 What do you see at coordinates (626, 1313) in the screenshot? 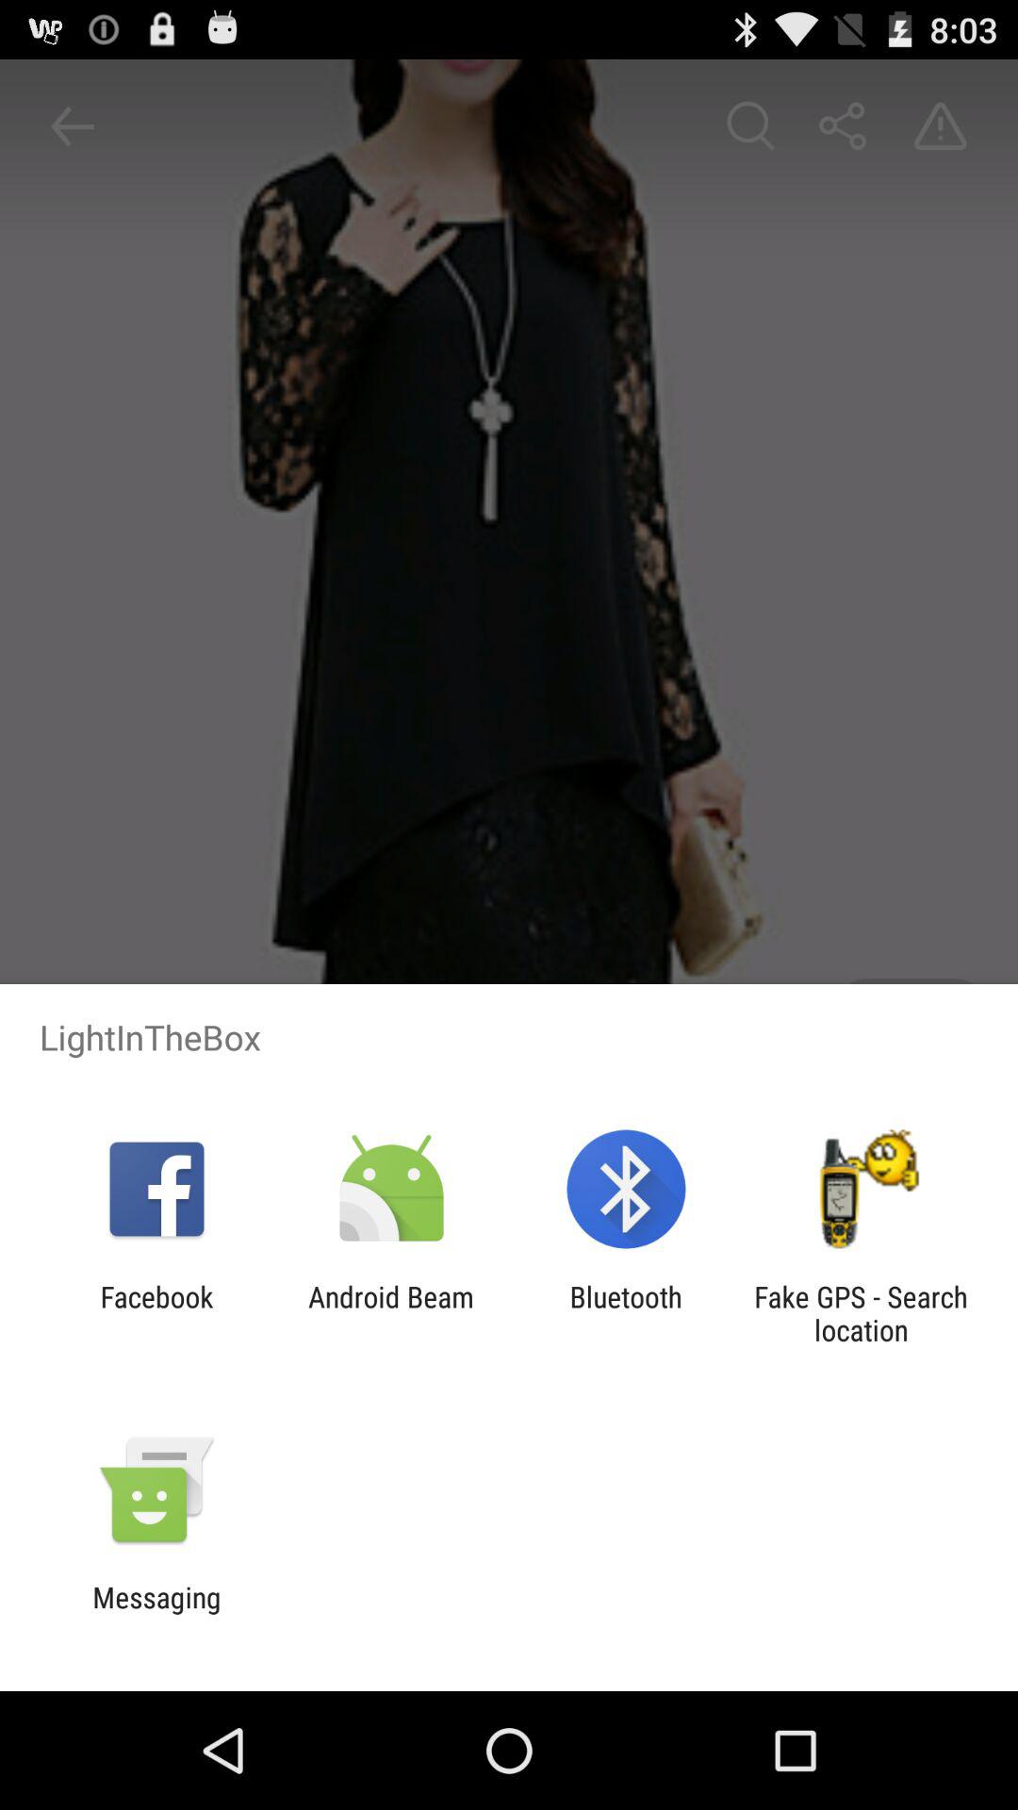
I see `turn off the item next to the fake gps search icon` at bounding box center [626, 1313].